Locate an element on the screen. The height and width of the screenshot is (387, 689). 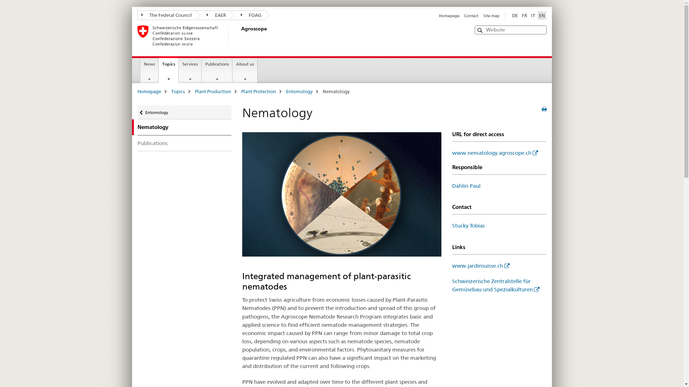
The Federal Council is located at coordinates (167, 15).